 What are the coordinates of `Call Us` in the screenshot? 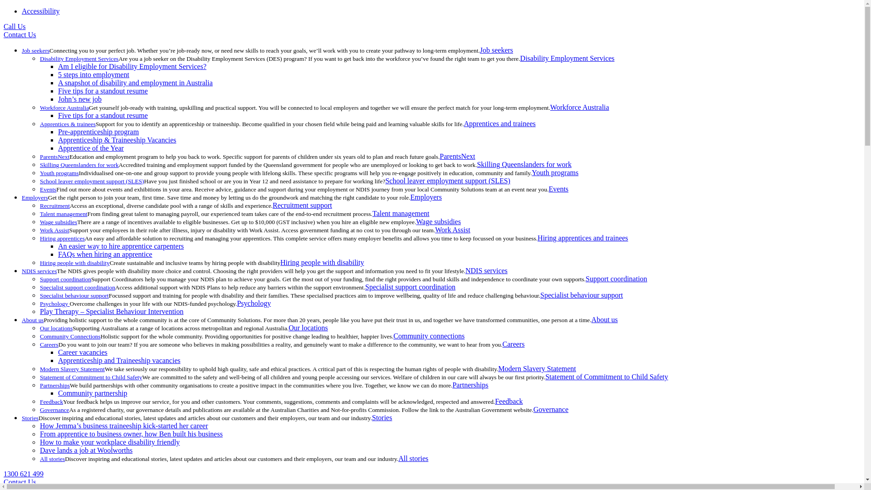 It's located at (15, 26).